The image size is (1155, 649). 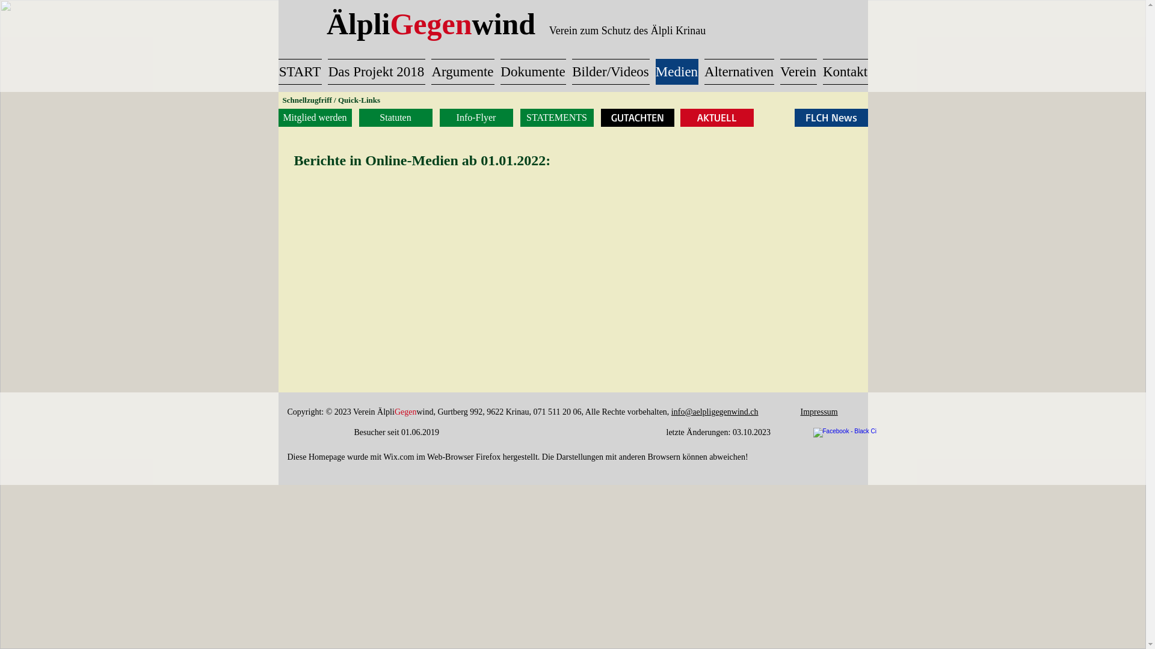 I want to click on info@aelpligegenwind.ch, so click(x=715, y=412).